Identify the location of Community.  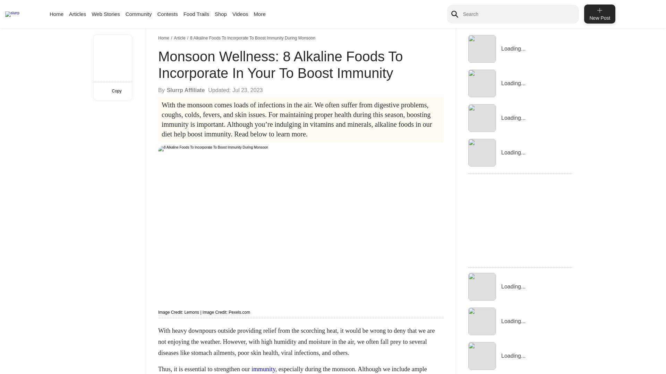
(139, 14).